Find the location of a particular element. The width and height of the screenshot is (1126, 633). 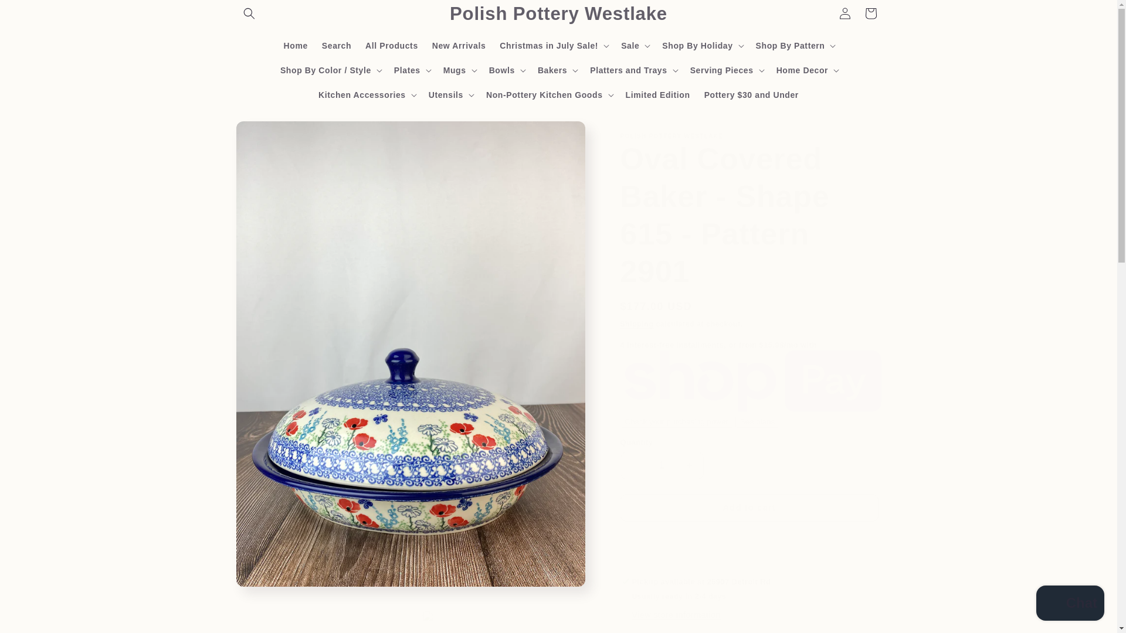

Skip to content is located at coordinates (35, 13).